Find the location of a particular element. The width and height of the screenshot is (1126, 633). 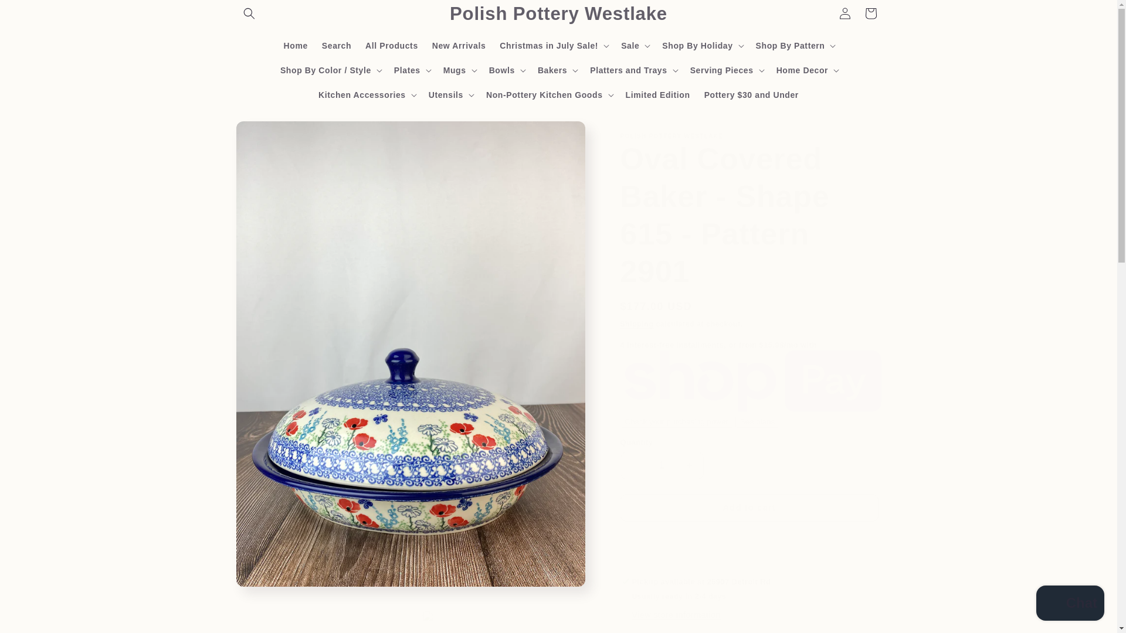

Skip to content is located at coordinates (35, 13).